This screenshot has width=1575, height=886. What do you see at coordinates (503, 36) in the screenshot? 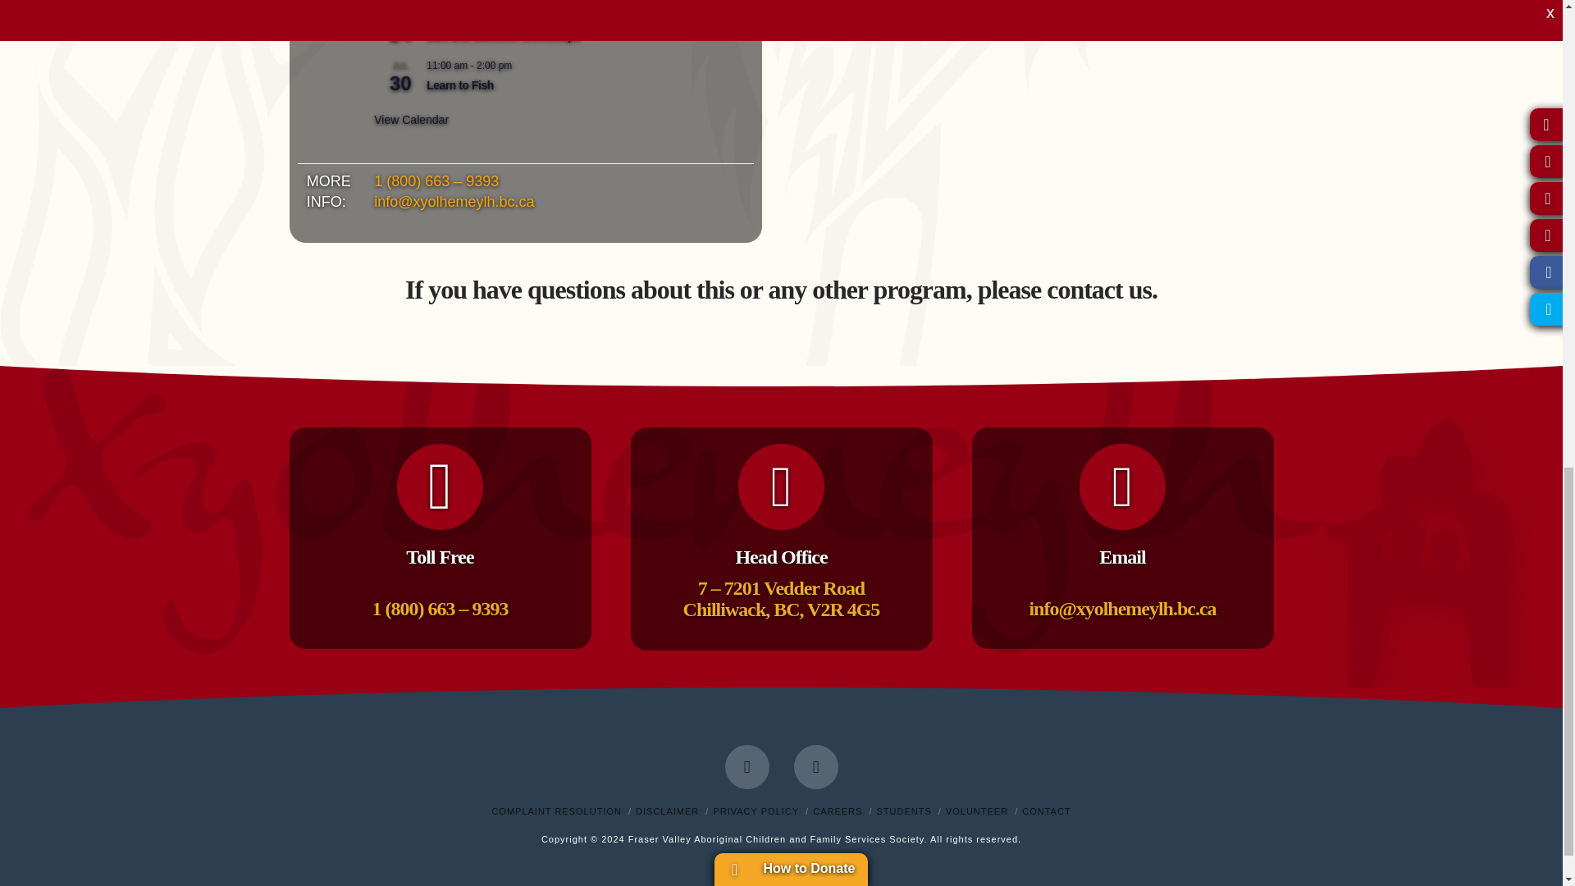
I see `Jam and Bannock Workshops` at bounding box center [503, 36].